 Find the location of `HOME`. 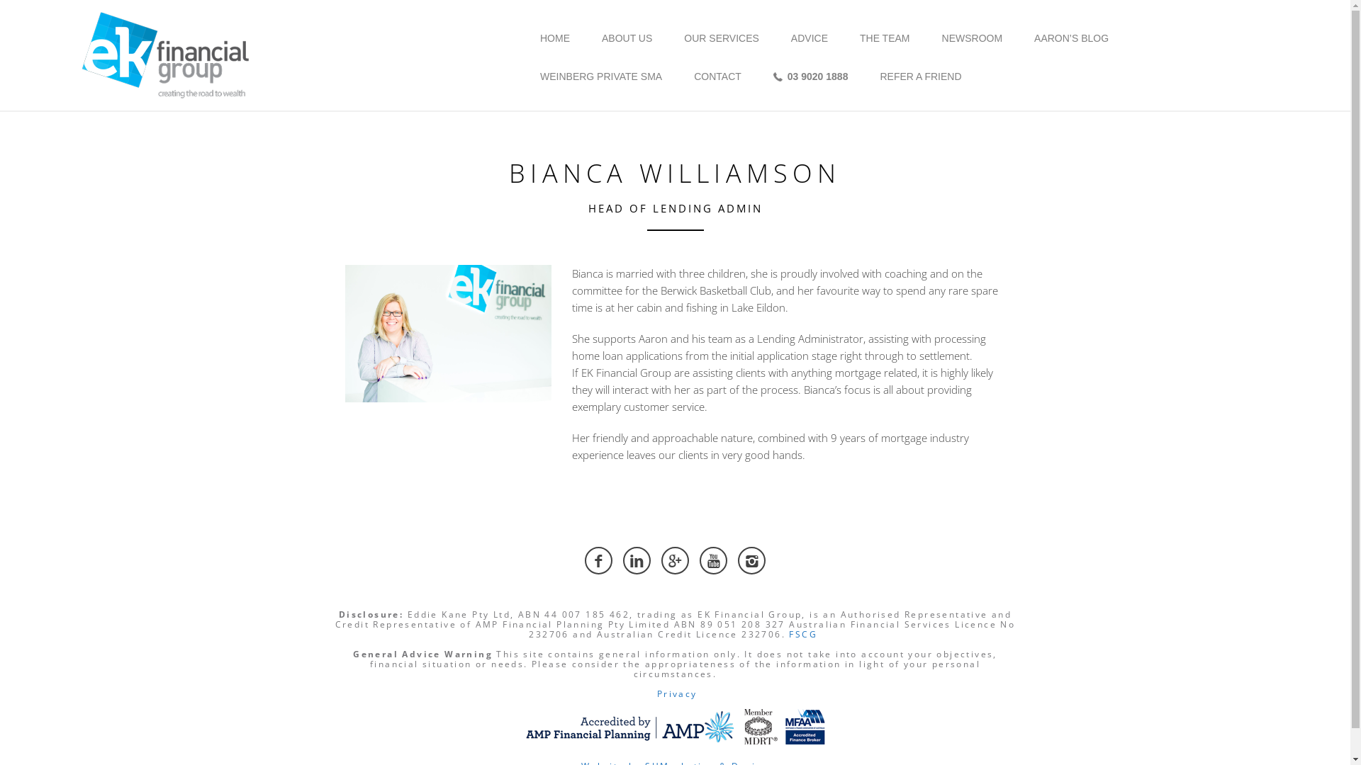

HOME is located at coordinates (555, 38).